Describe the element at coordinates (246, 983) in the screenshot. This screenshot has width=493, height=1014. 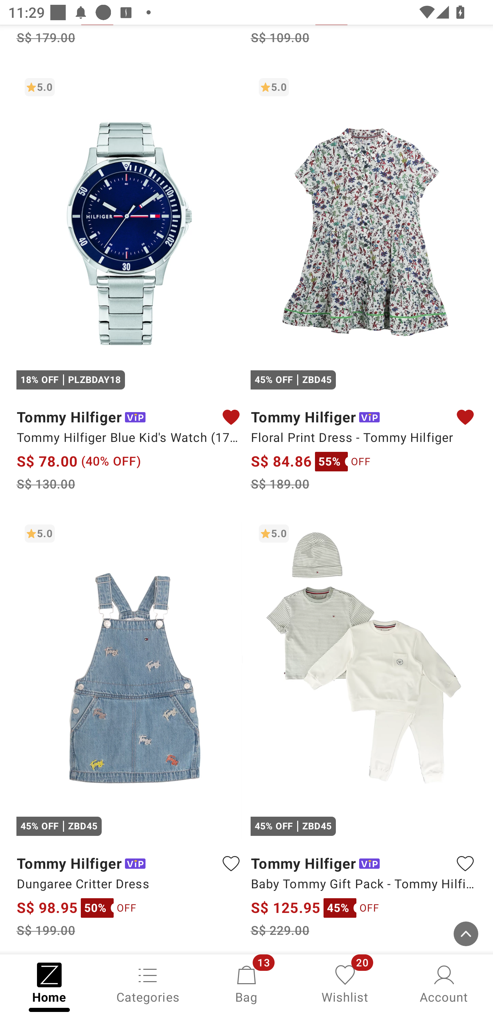
I see `Bag, 13 new notifications Bag` at that location.